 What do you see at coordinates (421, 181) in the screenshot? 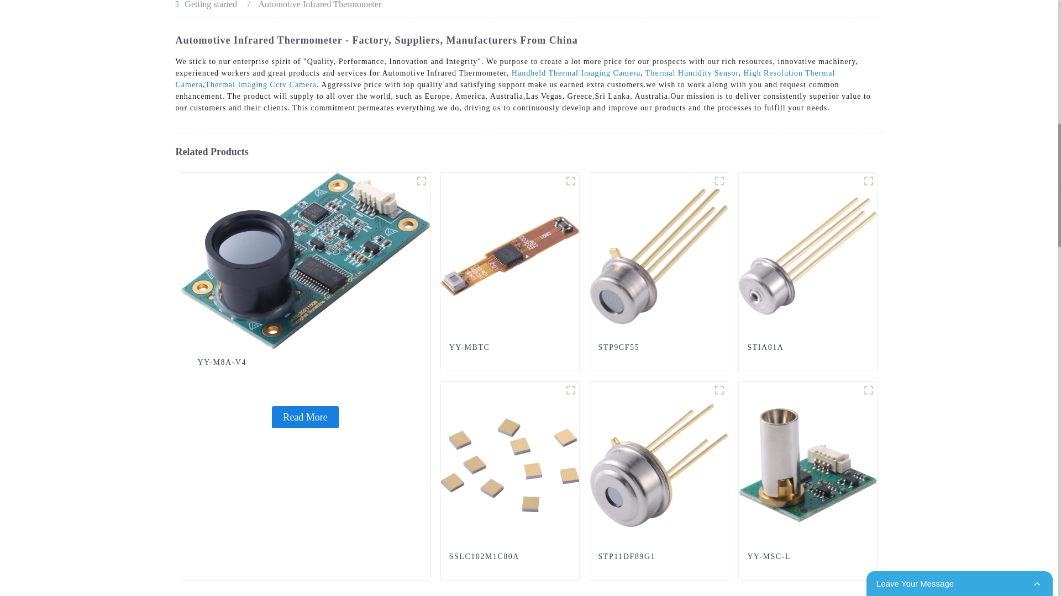
I see `YY-M8A V4` at bounding box center [421, 181].